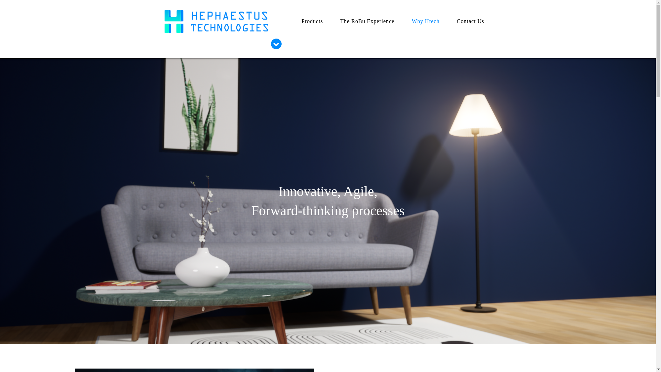 The height and width of the screenshot is (372, 661). What do you see at coordinates (470, 21) in the screenshot?
I see `Contact Us` at bounding box center [470, 21].